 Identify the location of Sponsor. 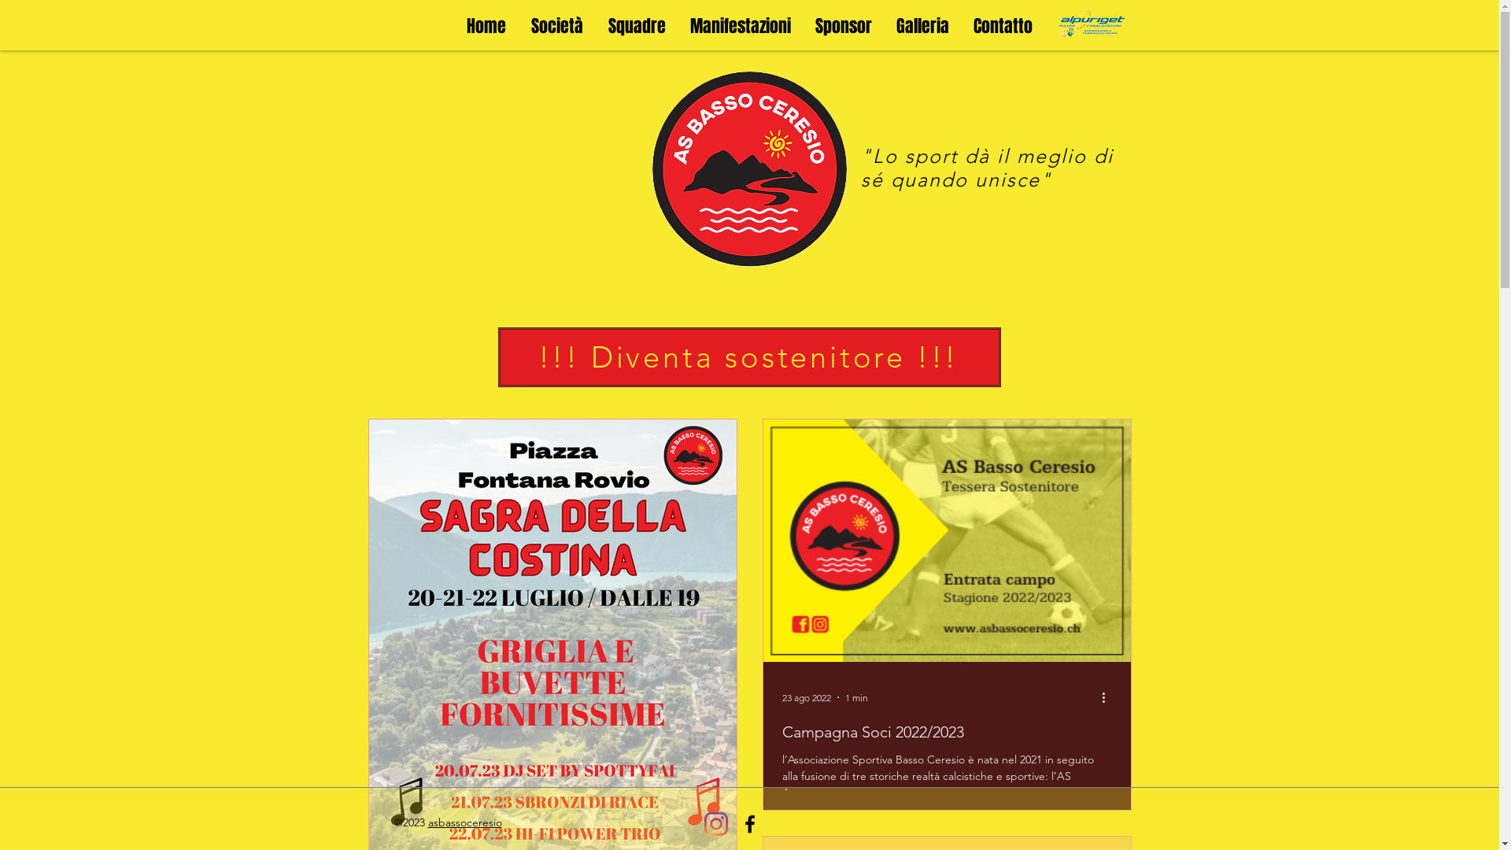
(844, 25).